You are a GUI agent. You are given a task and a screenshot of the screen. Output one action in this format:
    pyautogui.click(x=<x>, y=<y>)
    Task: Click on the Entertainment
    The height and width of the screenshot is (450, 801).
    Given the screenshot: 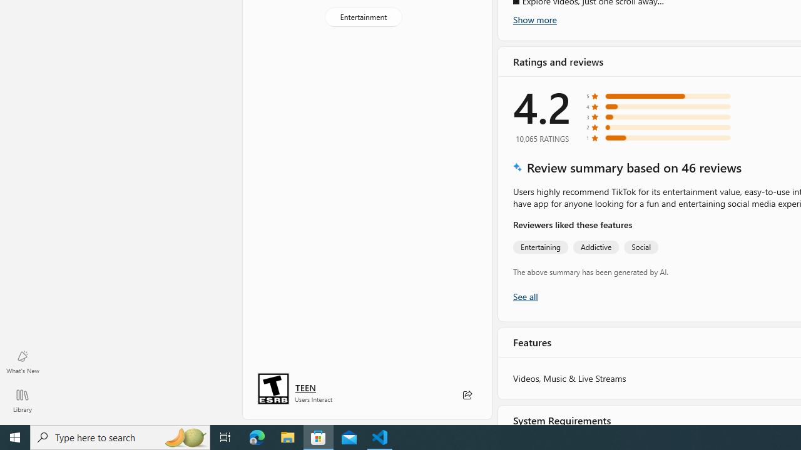 What is the action you would take?
    pyautogui.click(x=363, y=16)
    